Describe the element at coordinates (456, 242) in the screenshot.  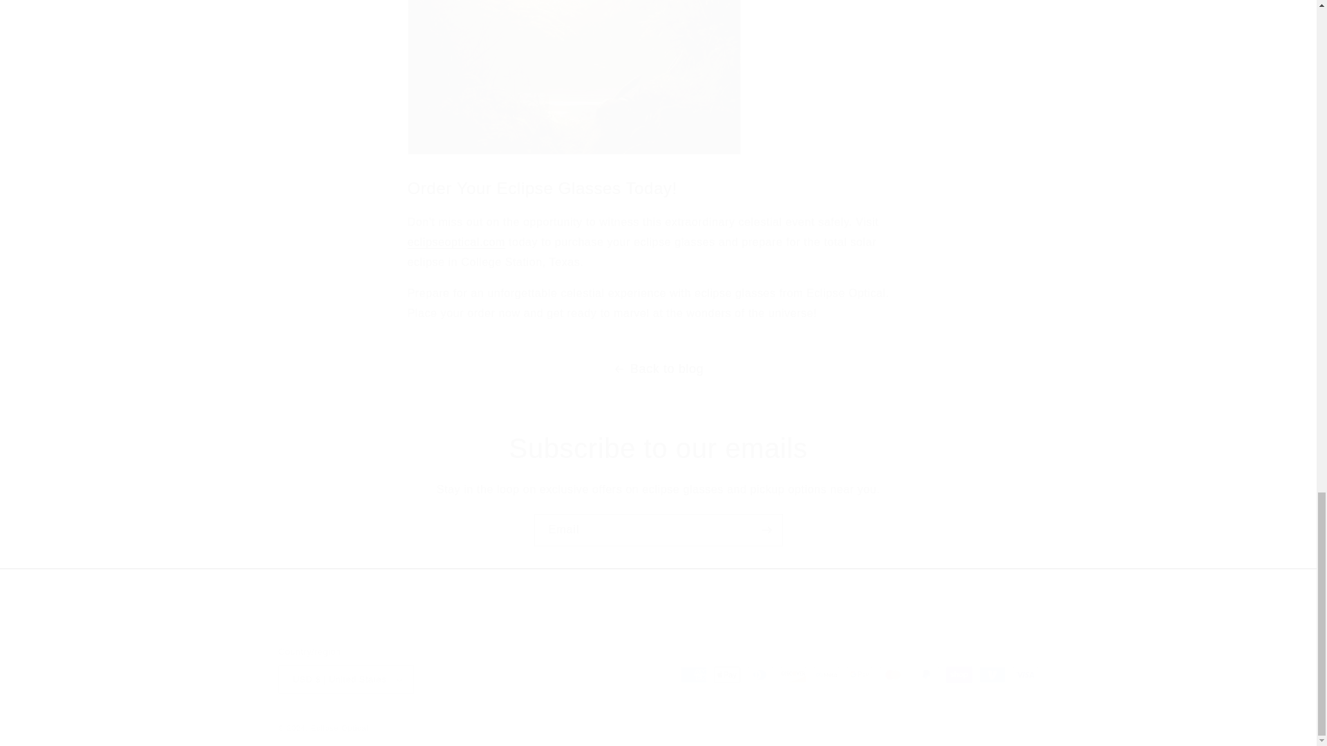
I see `eclipseoptical.com` at that location.